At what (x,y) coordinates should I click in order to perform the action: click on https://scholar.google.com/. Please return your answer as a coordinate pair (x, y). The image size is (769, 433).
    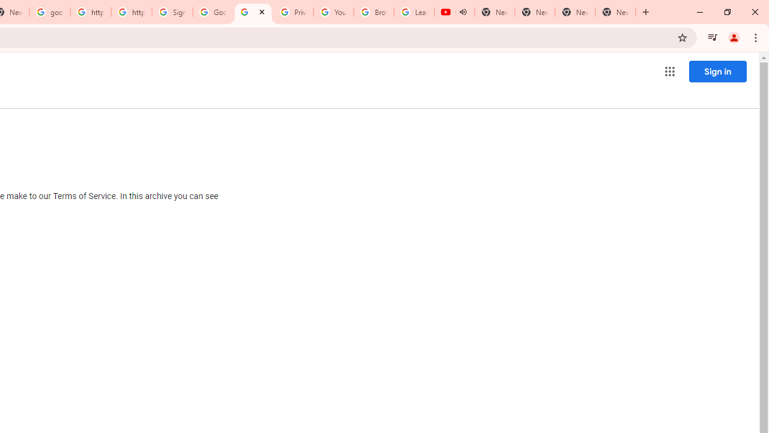
    Looking at the image, I should click on (90, 12).